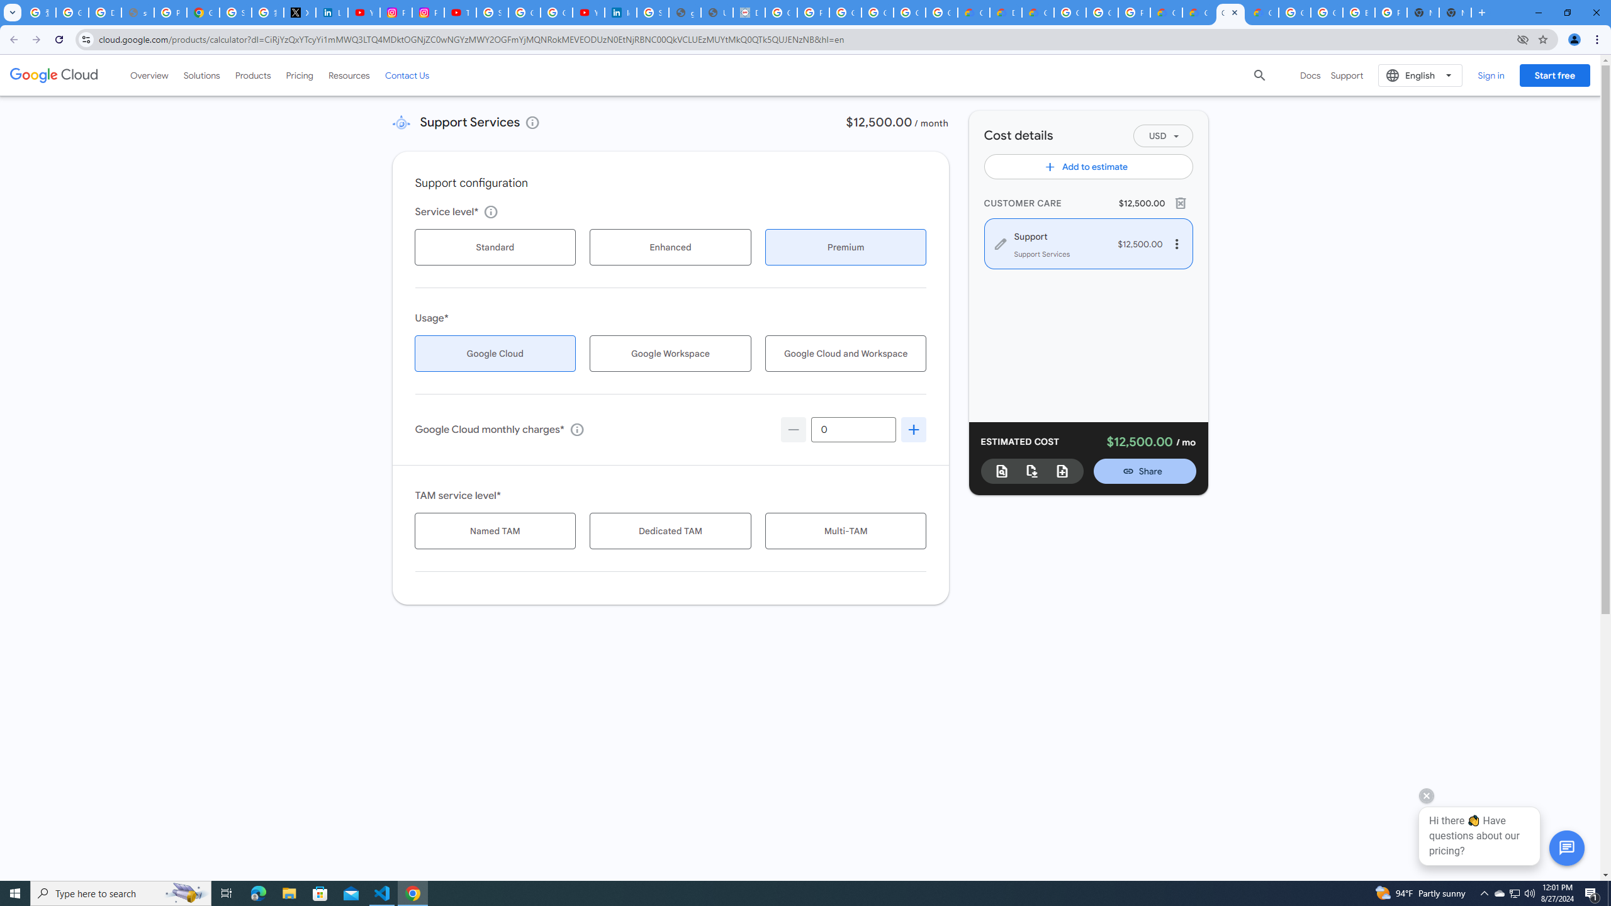 This screenshot has width=1611, height=906. Describe the element at coordinates (1327, 13) in the screenshot. I see `Google Cloud Platform` at that location.